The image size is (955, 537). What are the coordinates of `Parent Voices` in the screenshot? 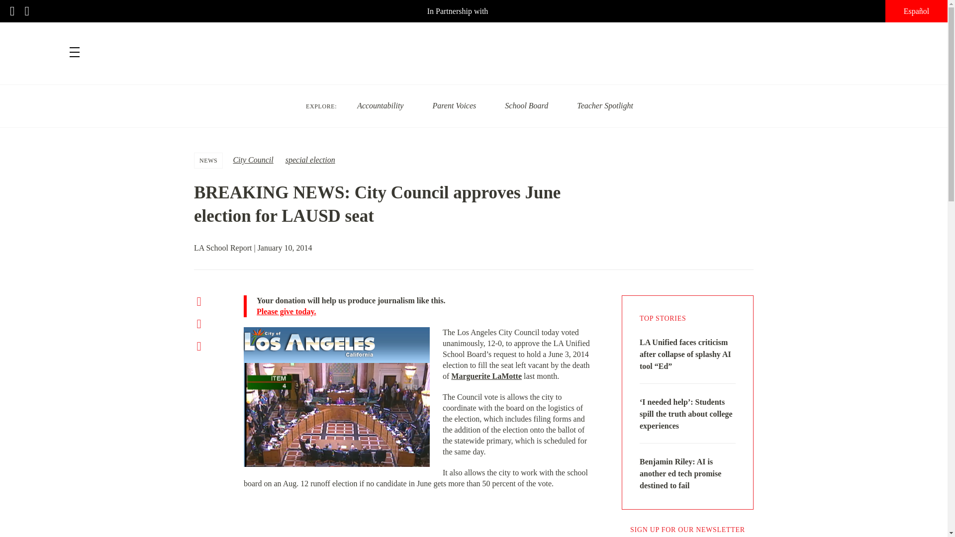 It's located at (454, 105).